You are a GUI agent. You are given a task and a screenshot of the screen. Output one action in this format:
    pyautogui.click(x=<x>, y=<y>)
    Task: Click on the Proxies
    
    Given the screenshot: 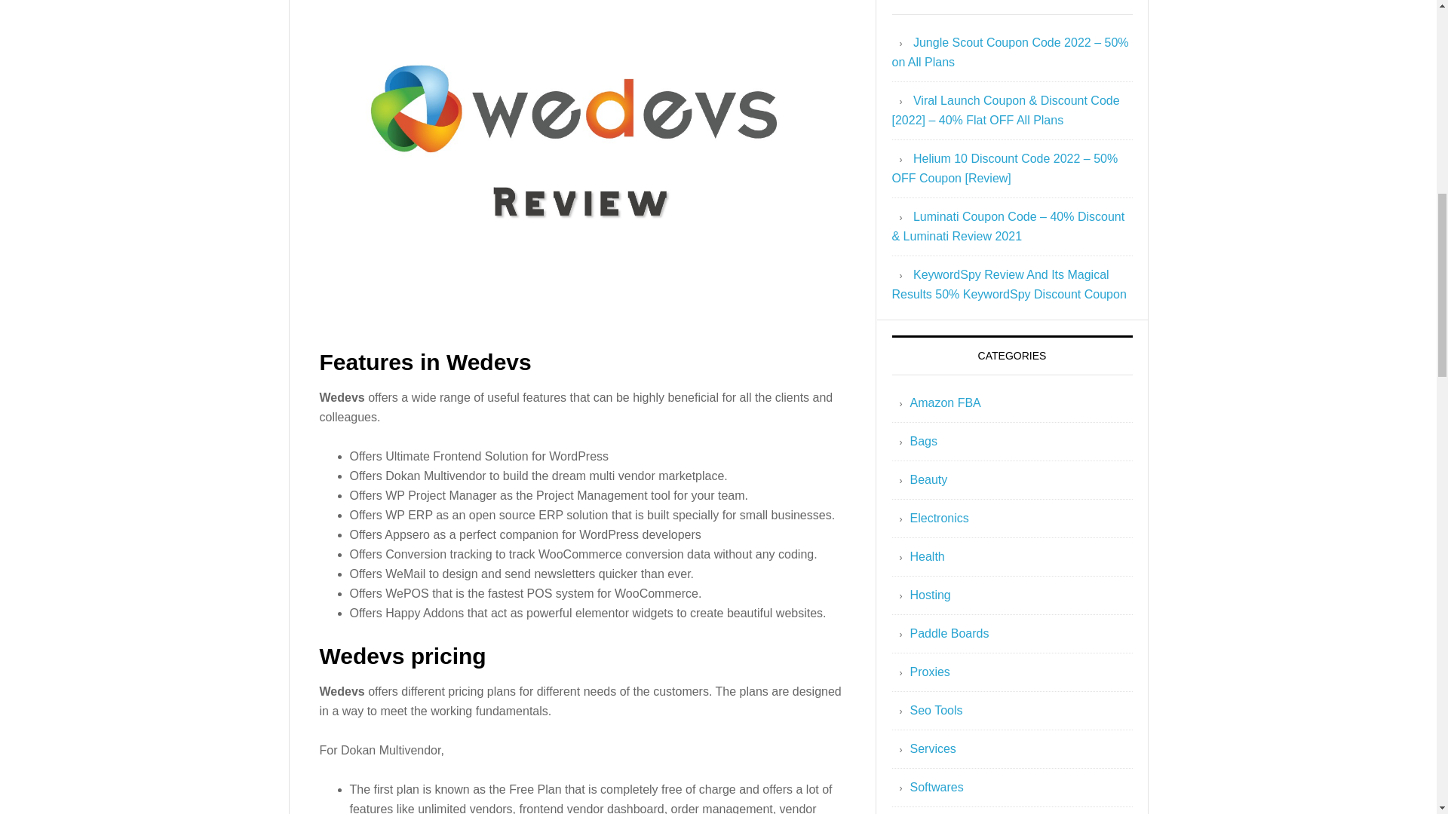 What is the action you would take?
    pyautogui.click(x=929, y=672)
    